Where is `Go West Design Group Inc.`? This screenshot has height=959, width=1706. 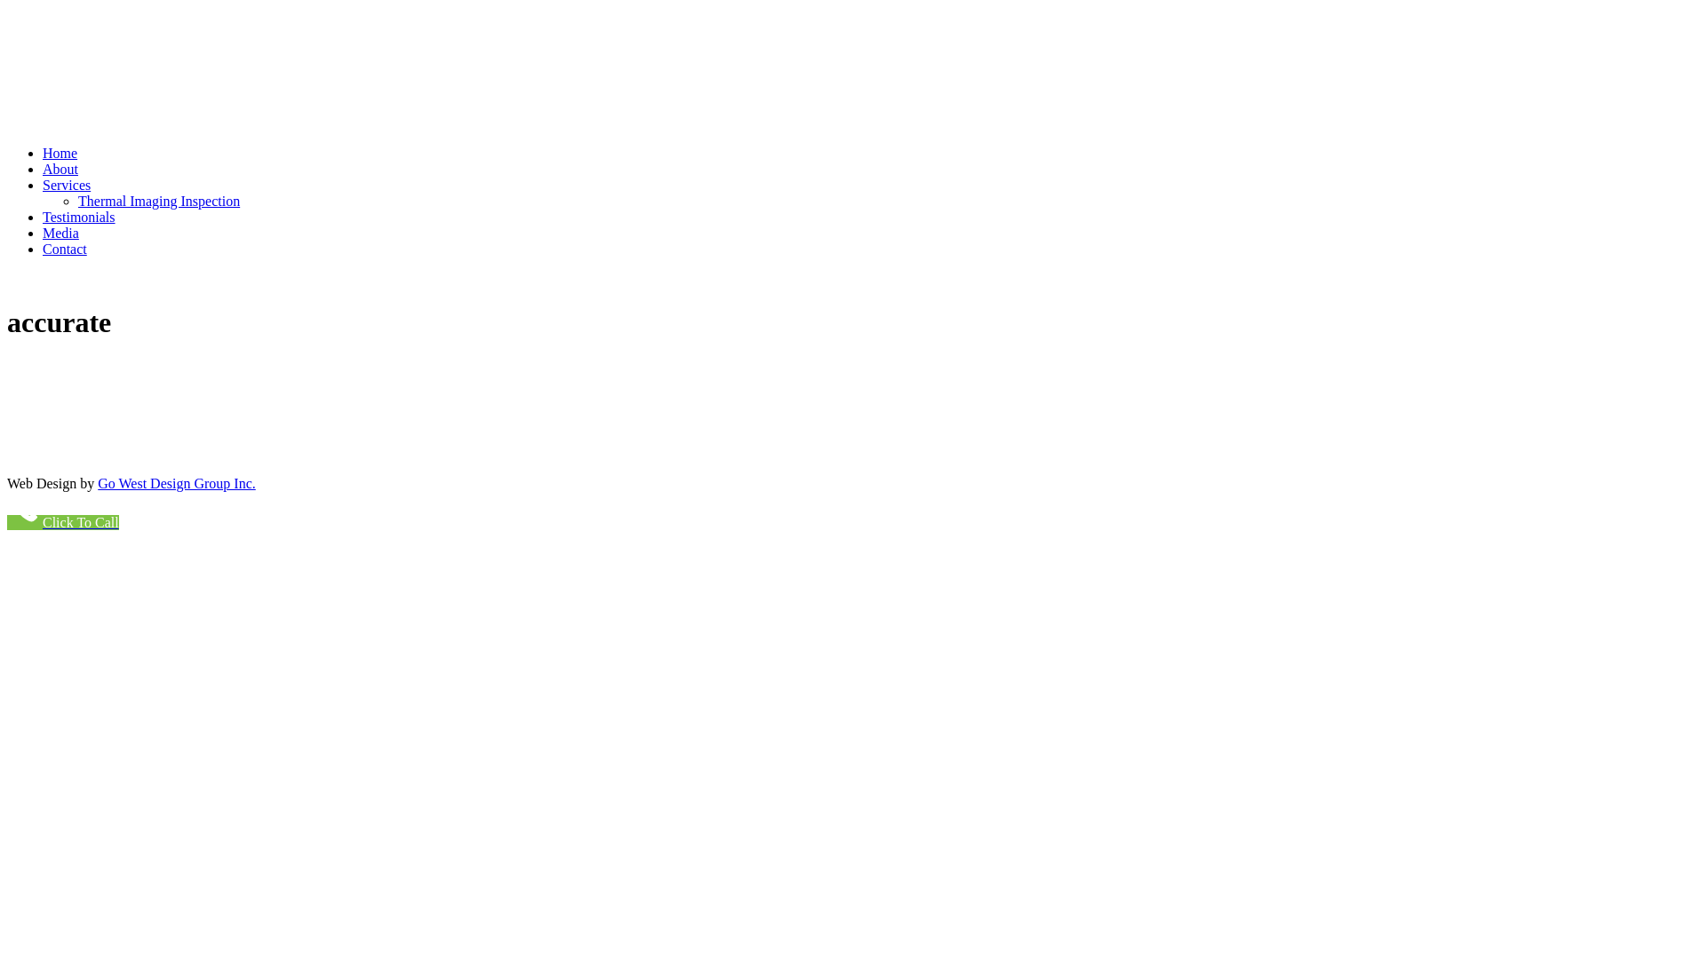 Go West Design Group Inc. is located at coordinates (177, 483).